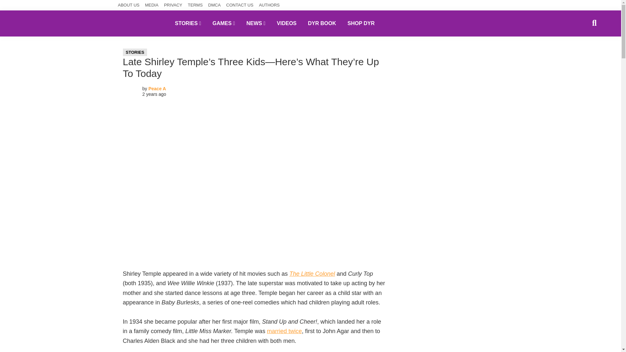 This screenshot has height=352, width=626. Describe the element at coordinates (361, 23) in the screenshot. I see `SHOP DYR` at that location.